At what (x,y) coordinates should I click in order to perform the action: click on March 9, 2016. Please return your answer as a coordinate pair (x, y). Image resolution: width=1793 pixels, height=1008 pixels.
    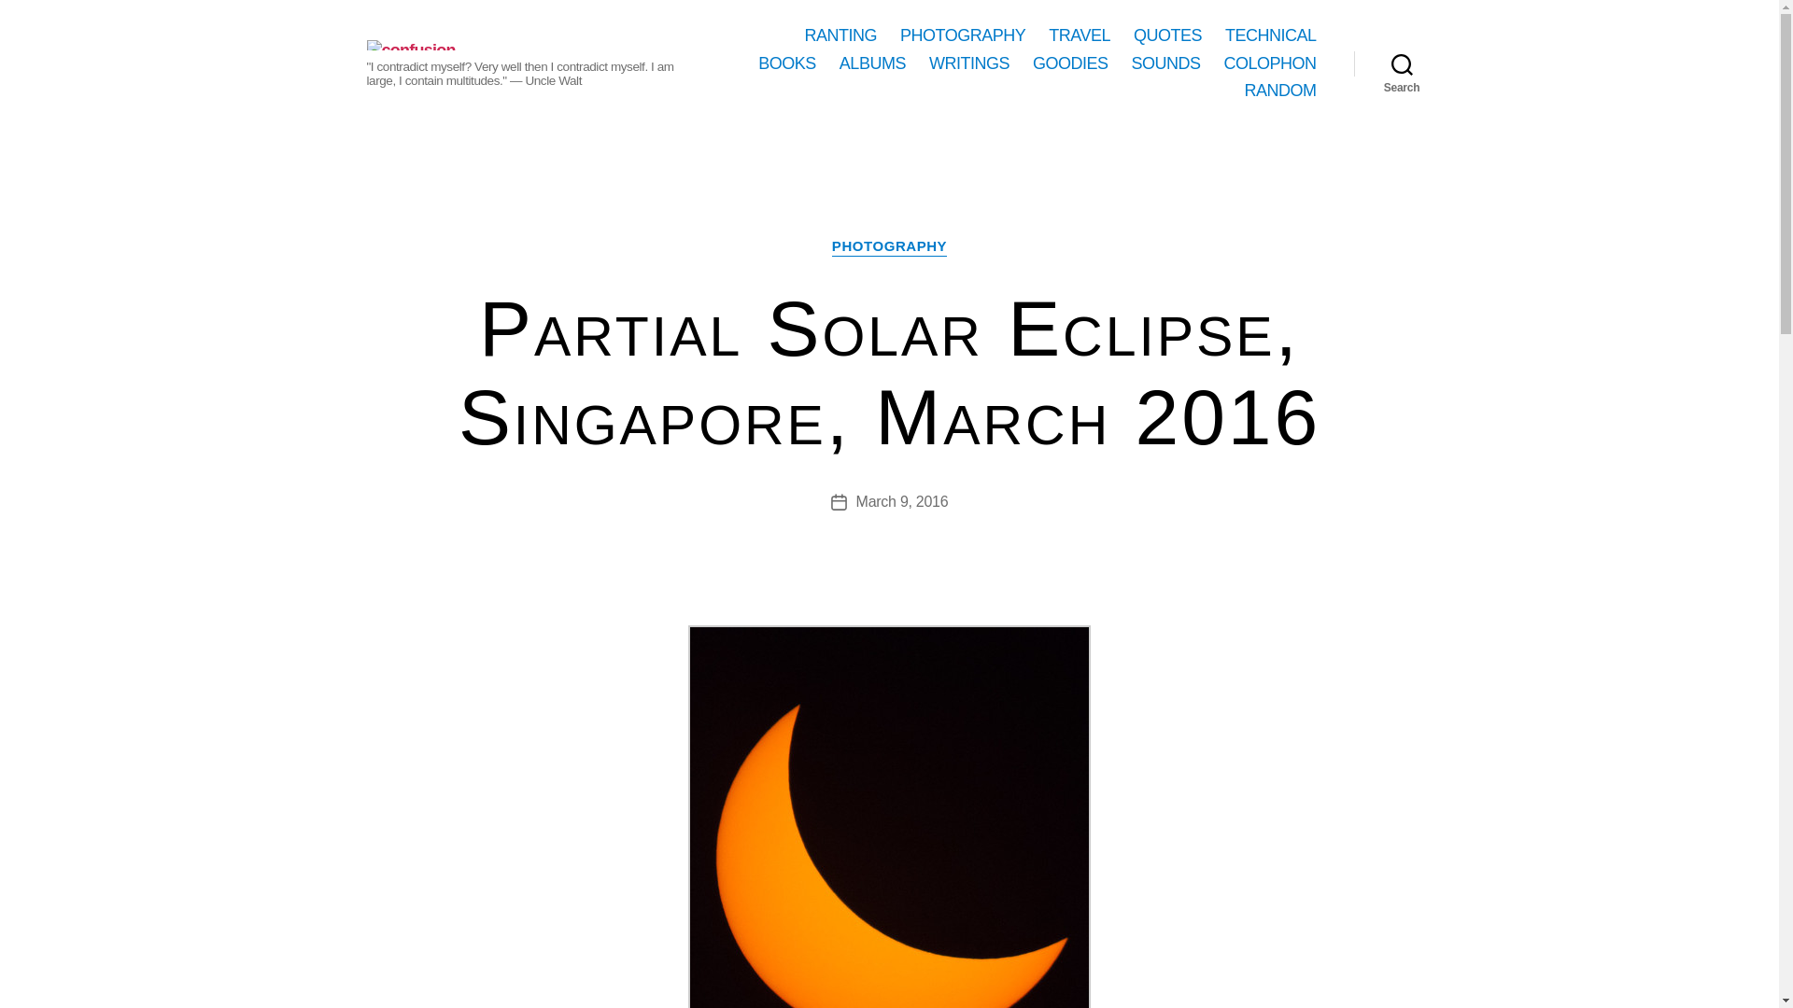
    Looking at the image, I should click on (902, 502).